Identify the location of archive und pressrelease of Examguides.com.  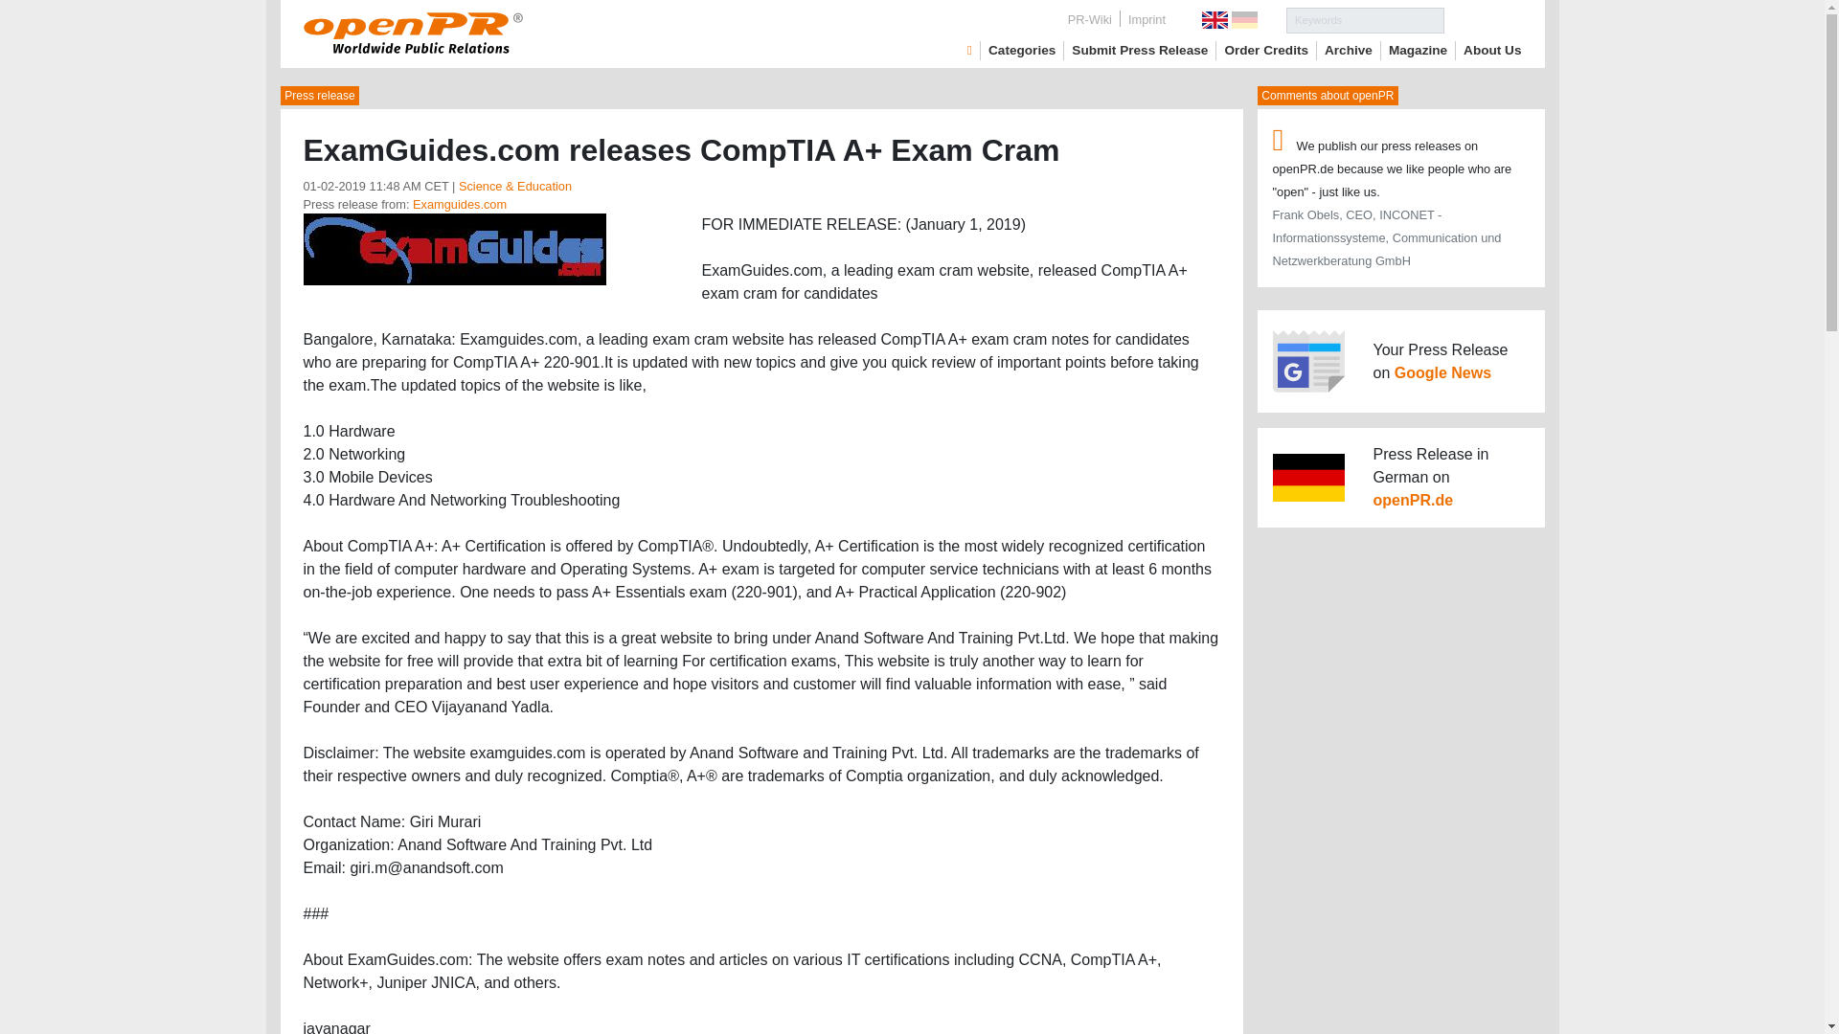
(460, 205).